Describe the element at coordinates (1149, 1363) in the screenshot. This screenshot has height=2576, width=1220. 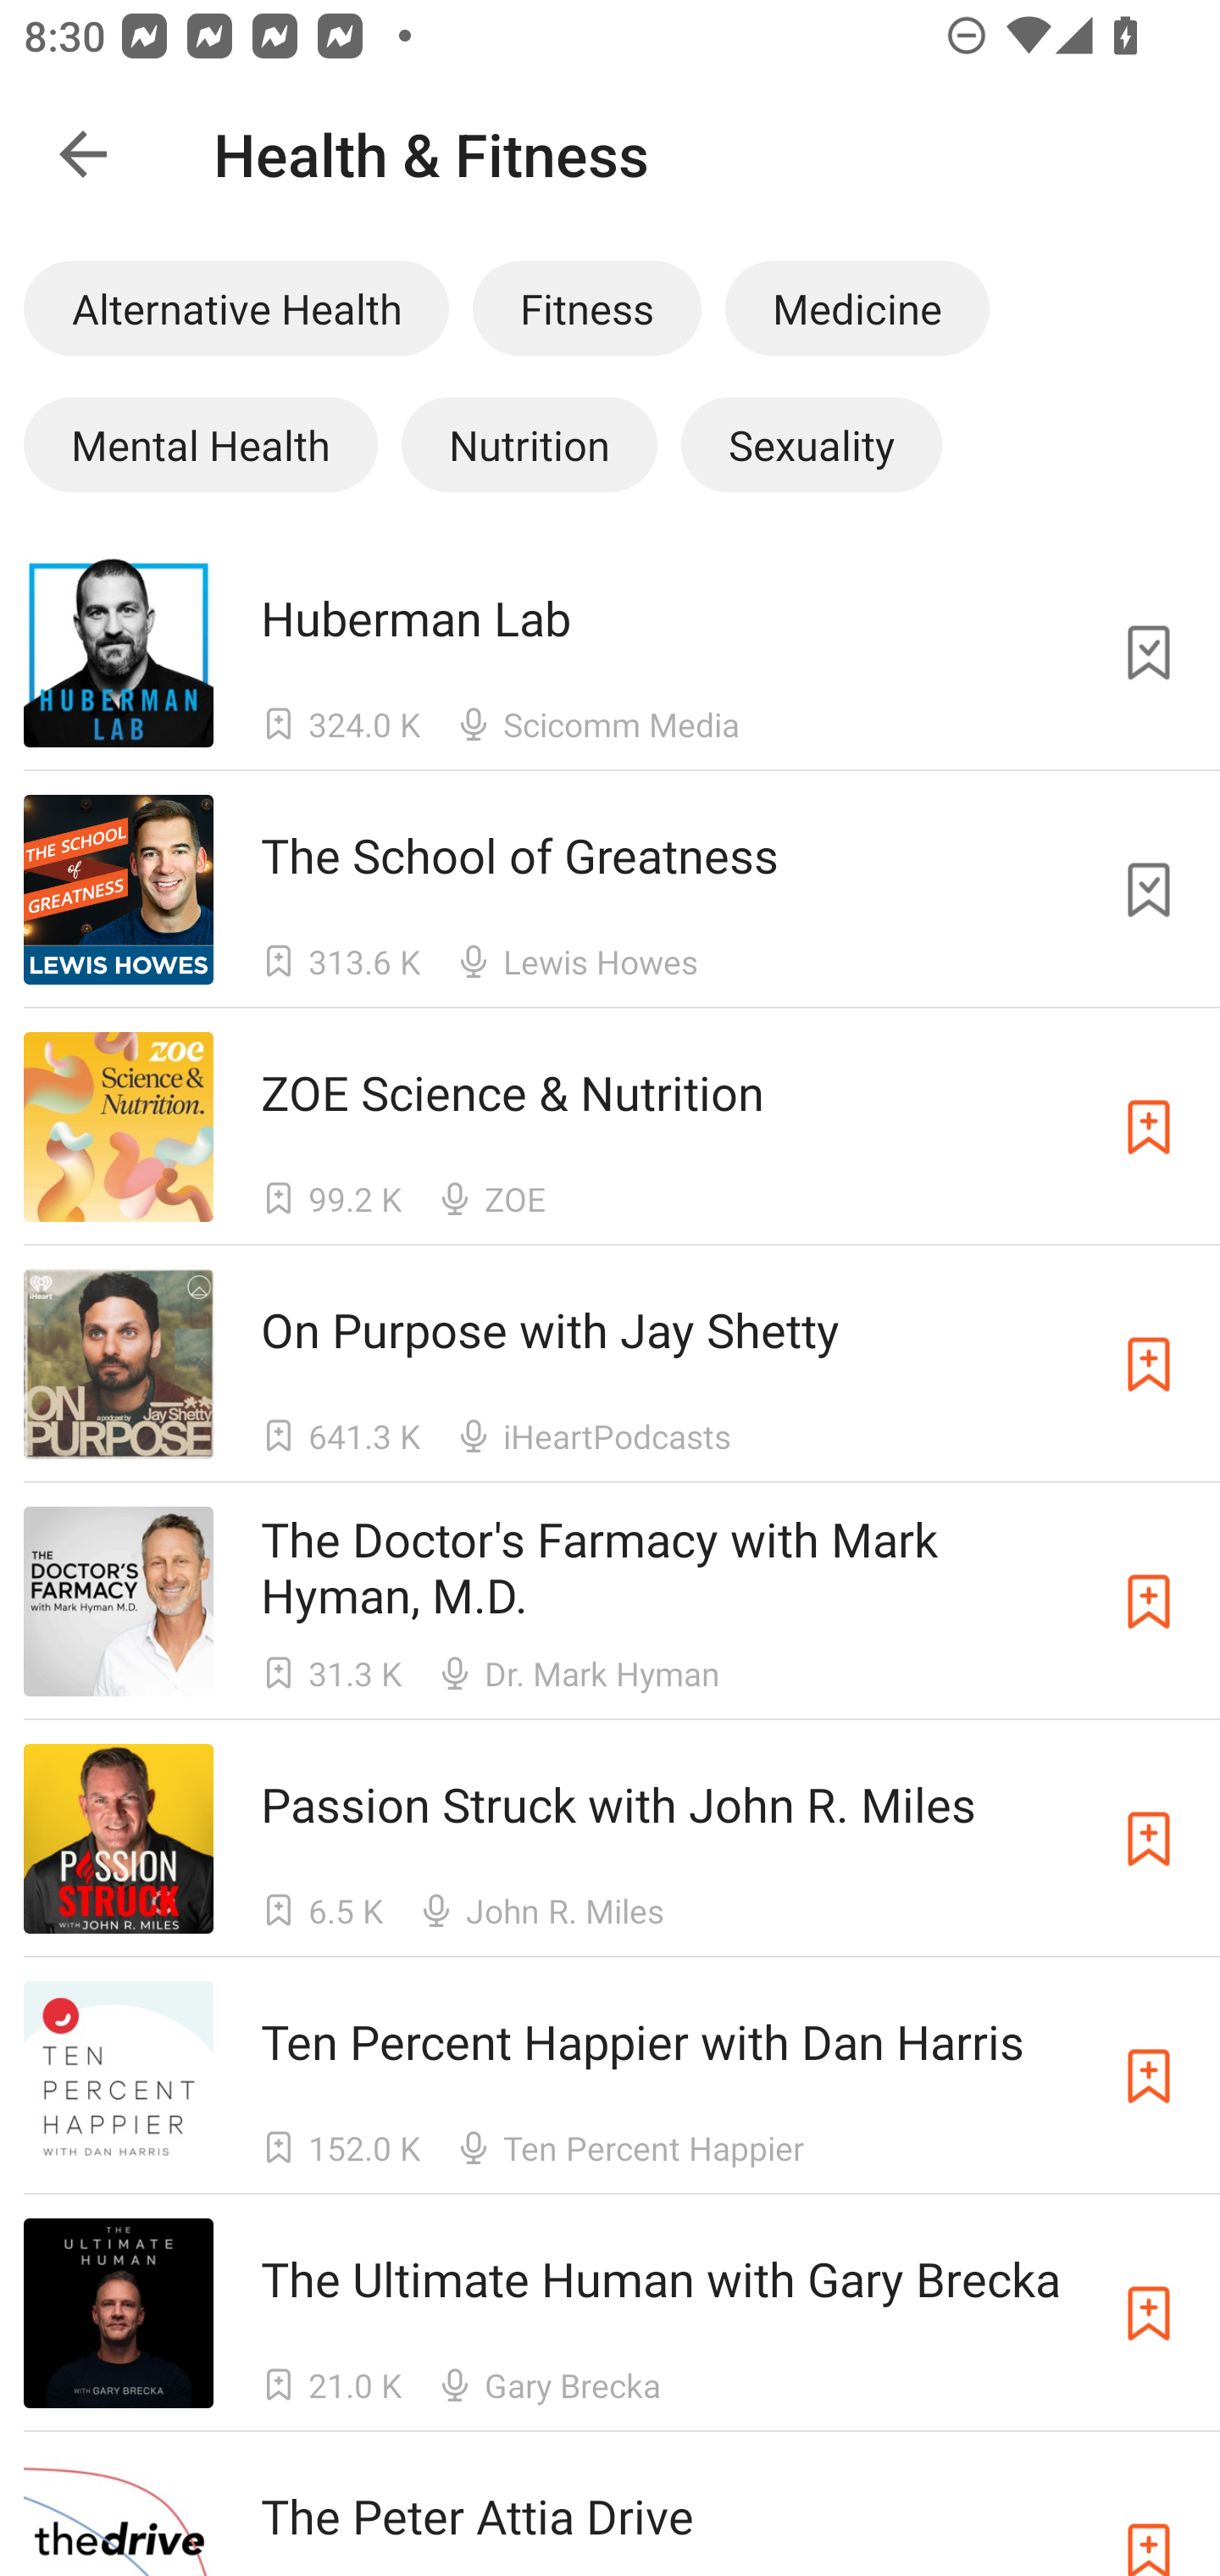
I see `Subscribe` at that location.